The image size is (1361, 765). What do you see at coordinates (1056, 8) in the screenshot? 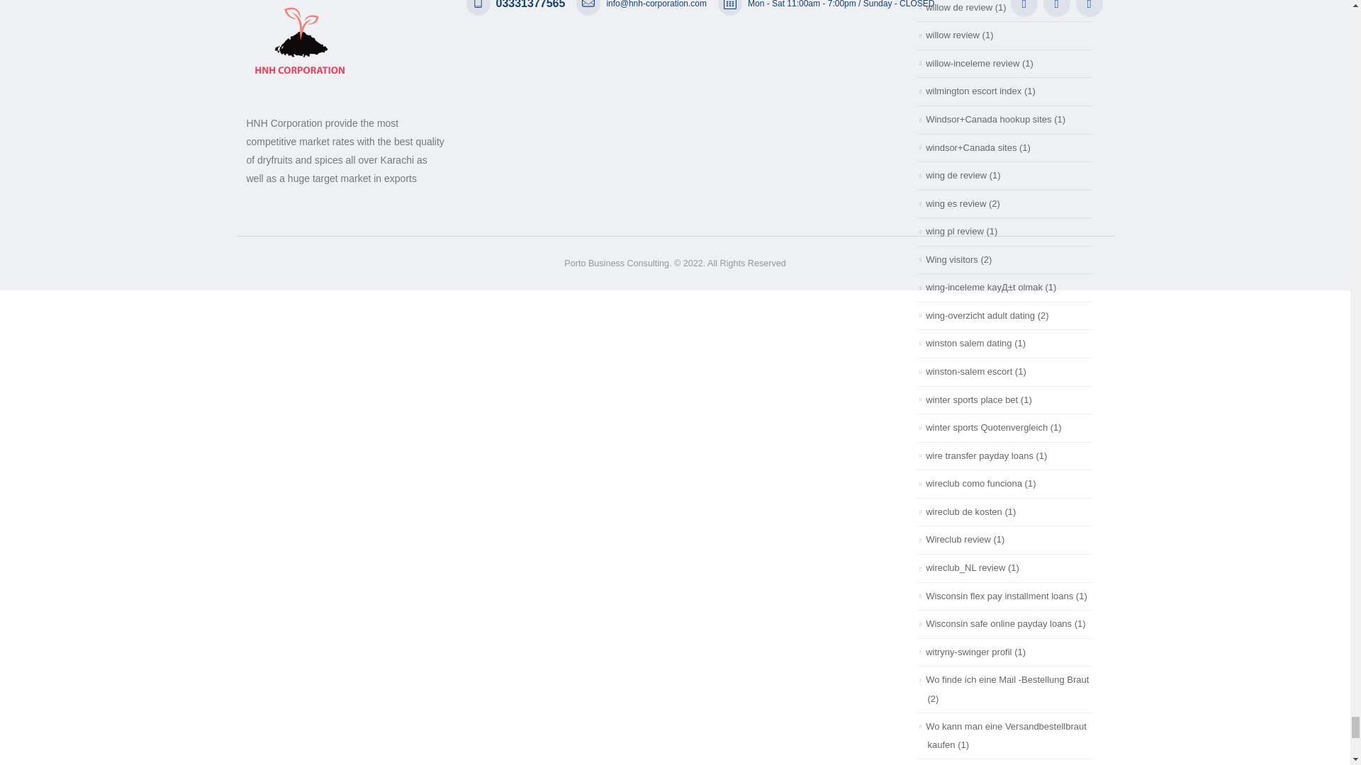
I see `Twitter` at bounding box center [1056, 8].